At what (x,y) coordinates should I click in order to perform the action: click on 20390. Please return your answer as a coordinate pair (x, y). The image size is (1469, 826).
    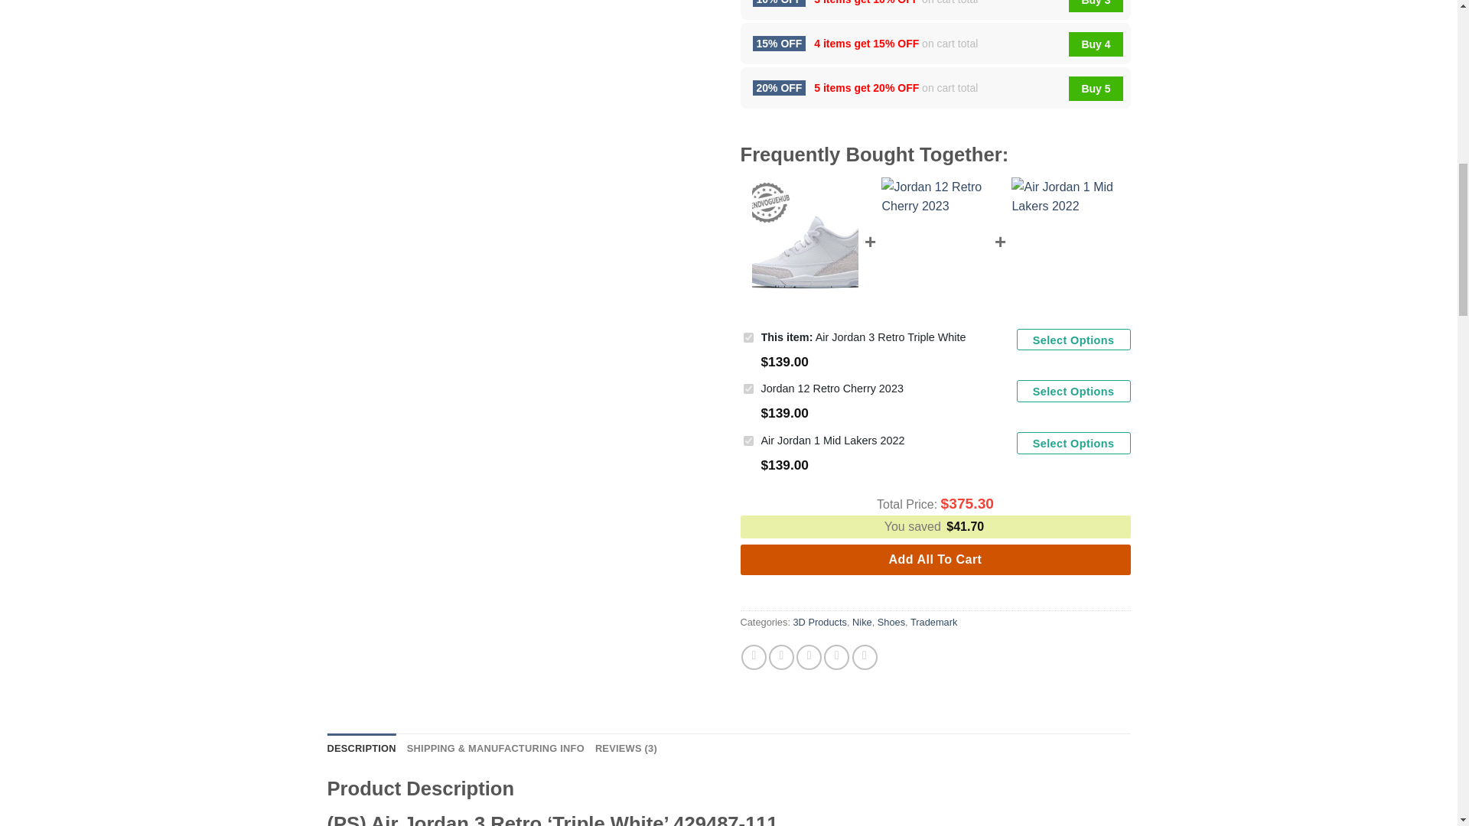
    Looking at the image, I should click on (748, 338).